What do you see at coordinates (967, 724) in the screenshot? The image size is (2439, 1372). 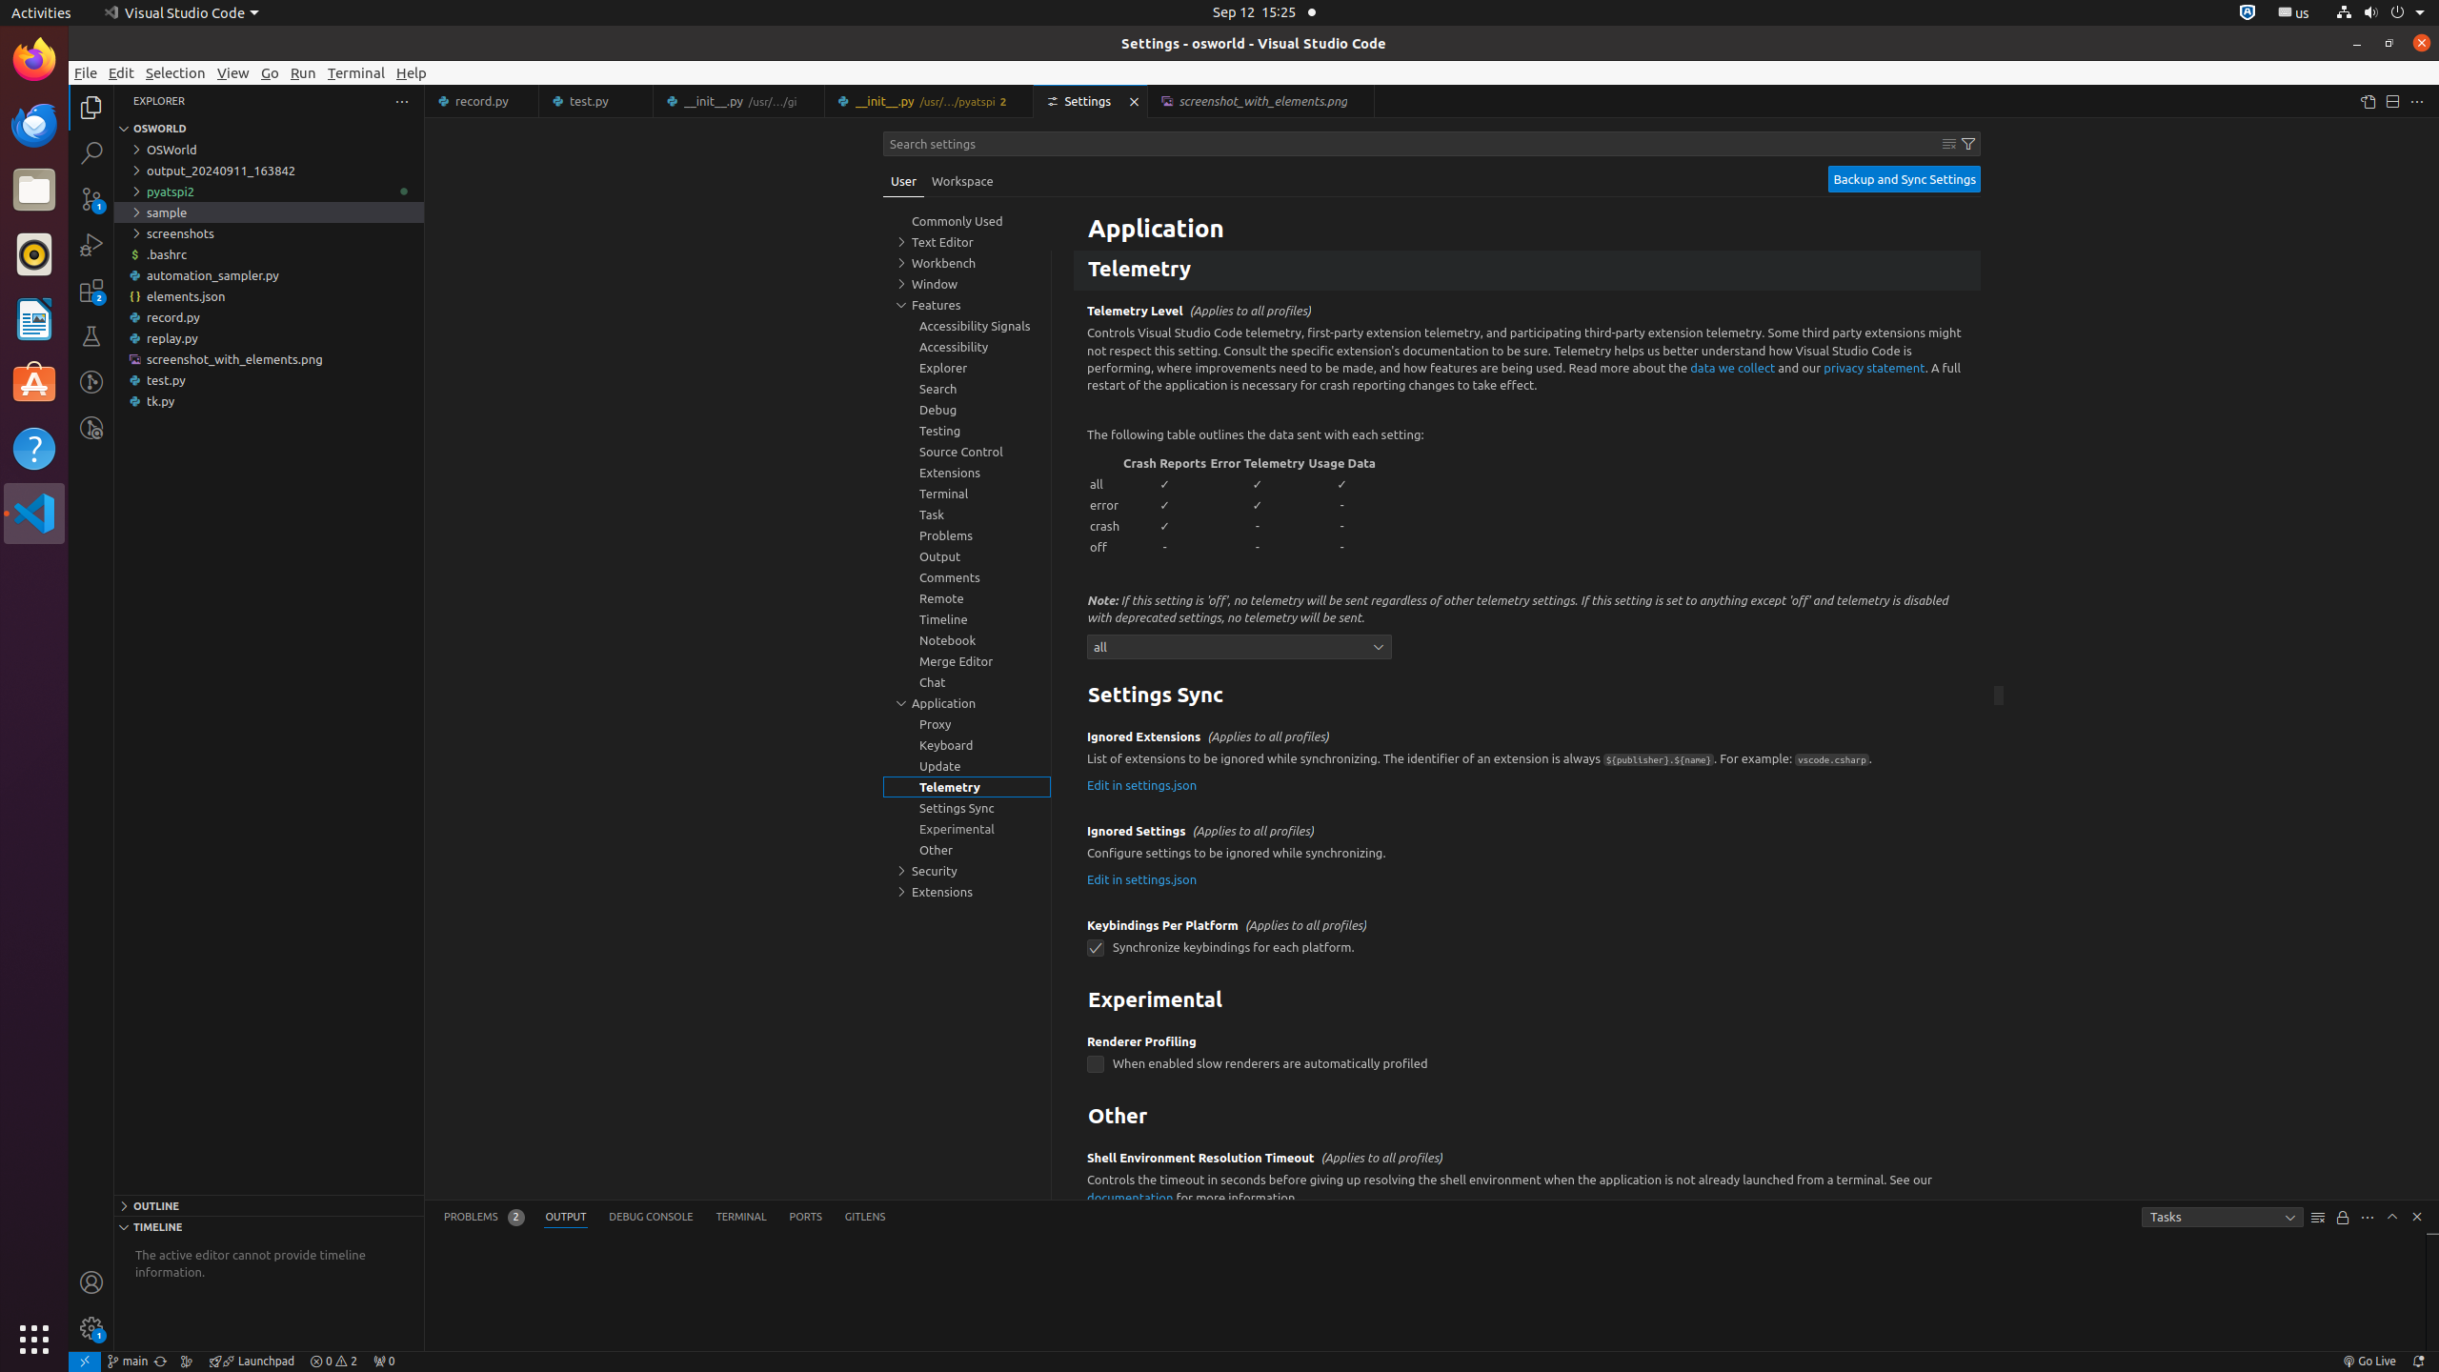 I see `Proxy, group` at bounding box center [967, 724].